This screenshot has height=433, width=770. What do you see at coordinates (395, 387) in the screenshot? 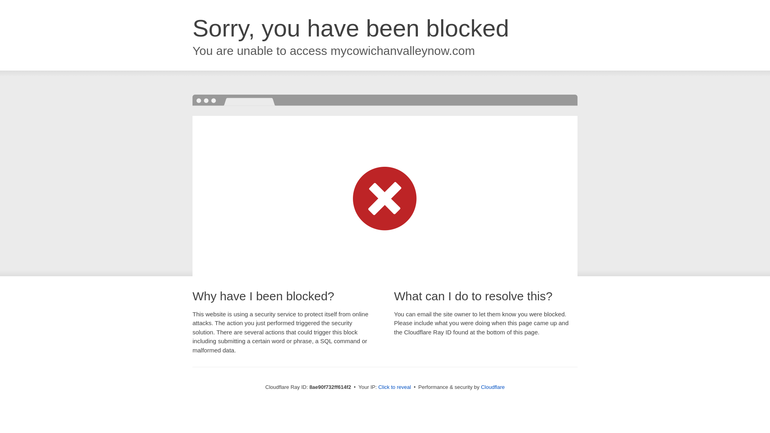
I see `Click to reveal` at bounding box center [395, 387].